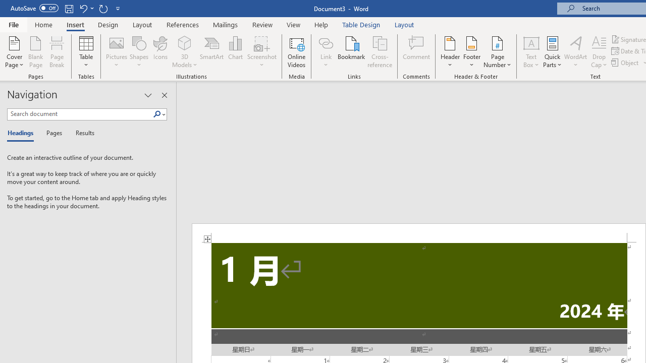 Image resolution: width=646 pixels, height=363 pixels. Describe the element at coordinates (326, 61) in the screenshot. I see `More Options` at that location.